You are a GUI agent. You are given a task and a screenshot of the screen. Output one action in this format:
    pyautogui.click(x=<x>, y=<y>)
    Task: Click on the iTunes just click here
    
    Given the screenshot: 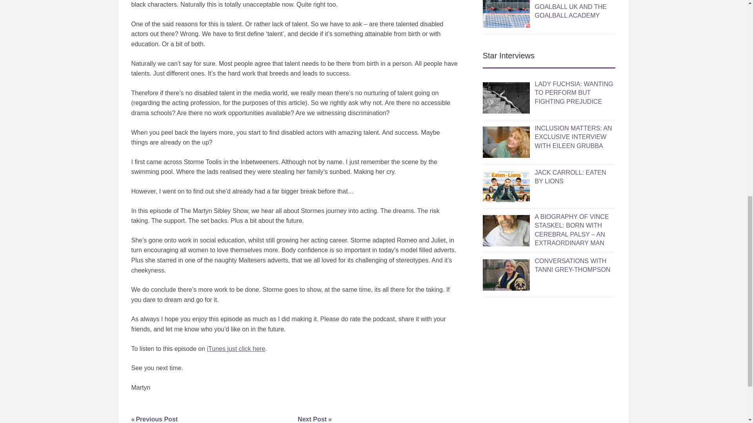 What is the action you would take?
    pyautogui.click(x=236, y=349)
    